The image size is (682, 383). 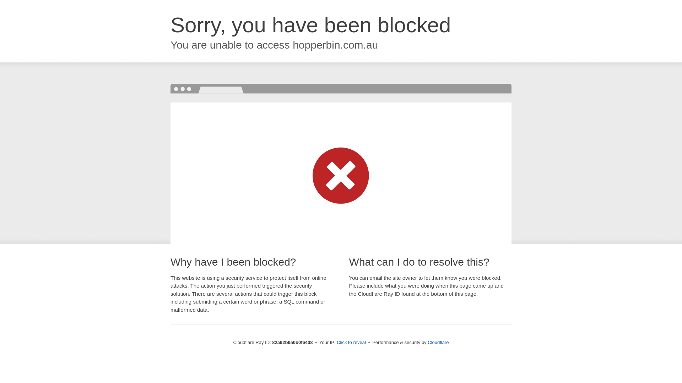 I want to click on Click to reveal, so click(x=351, y=343).